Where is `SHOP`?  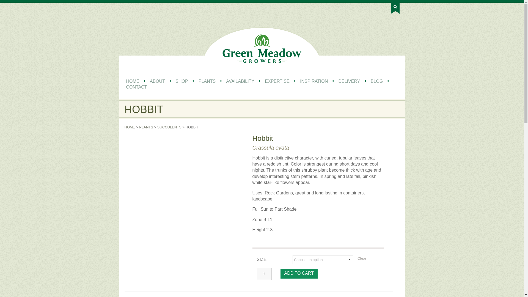
SHOP is located at coordinates (182, 81).